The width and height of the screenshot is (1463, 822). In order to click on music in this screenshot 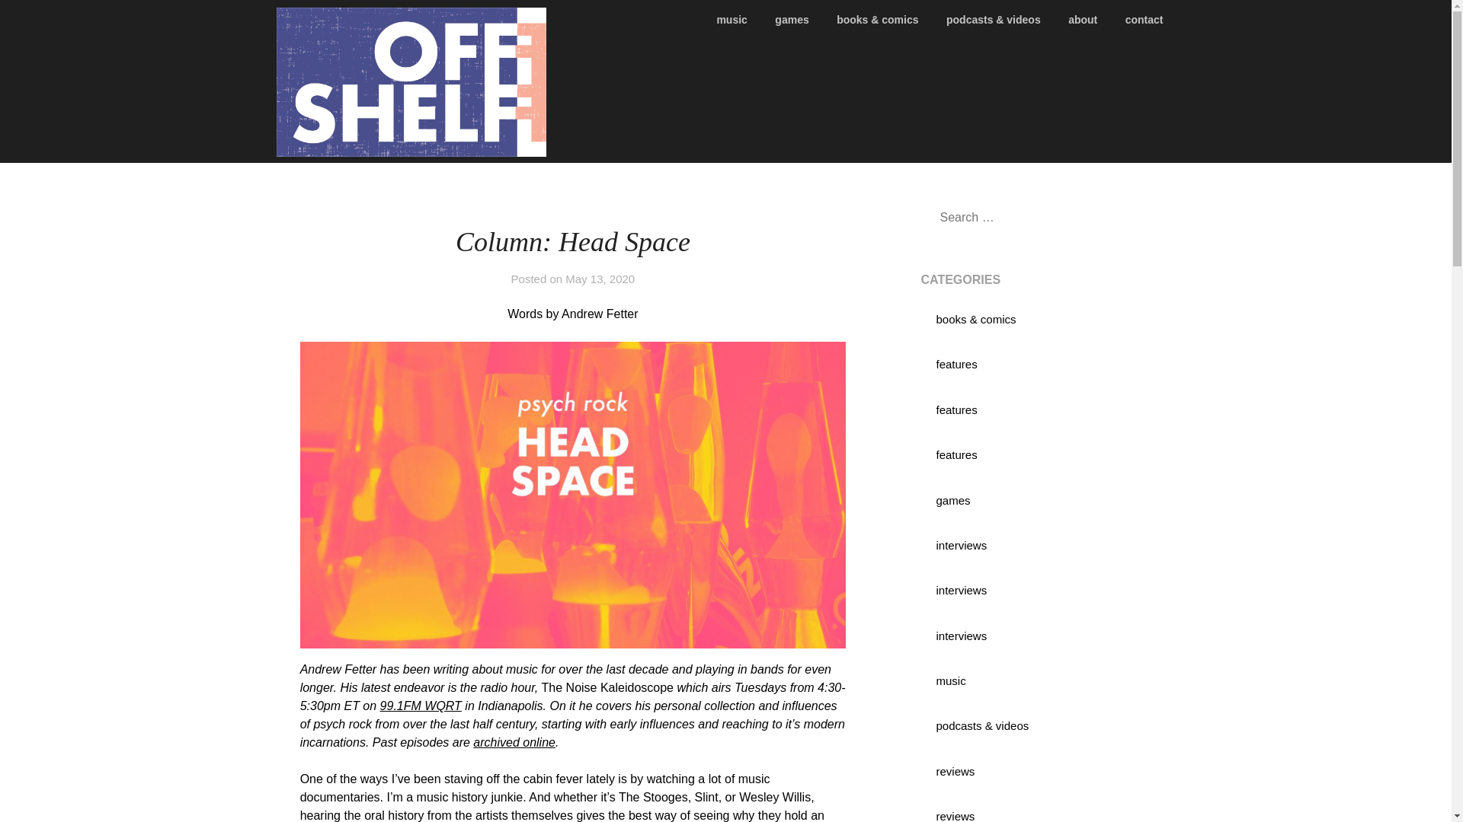, I will do `click(951, 680)`.